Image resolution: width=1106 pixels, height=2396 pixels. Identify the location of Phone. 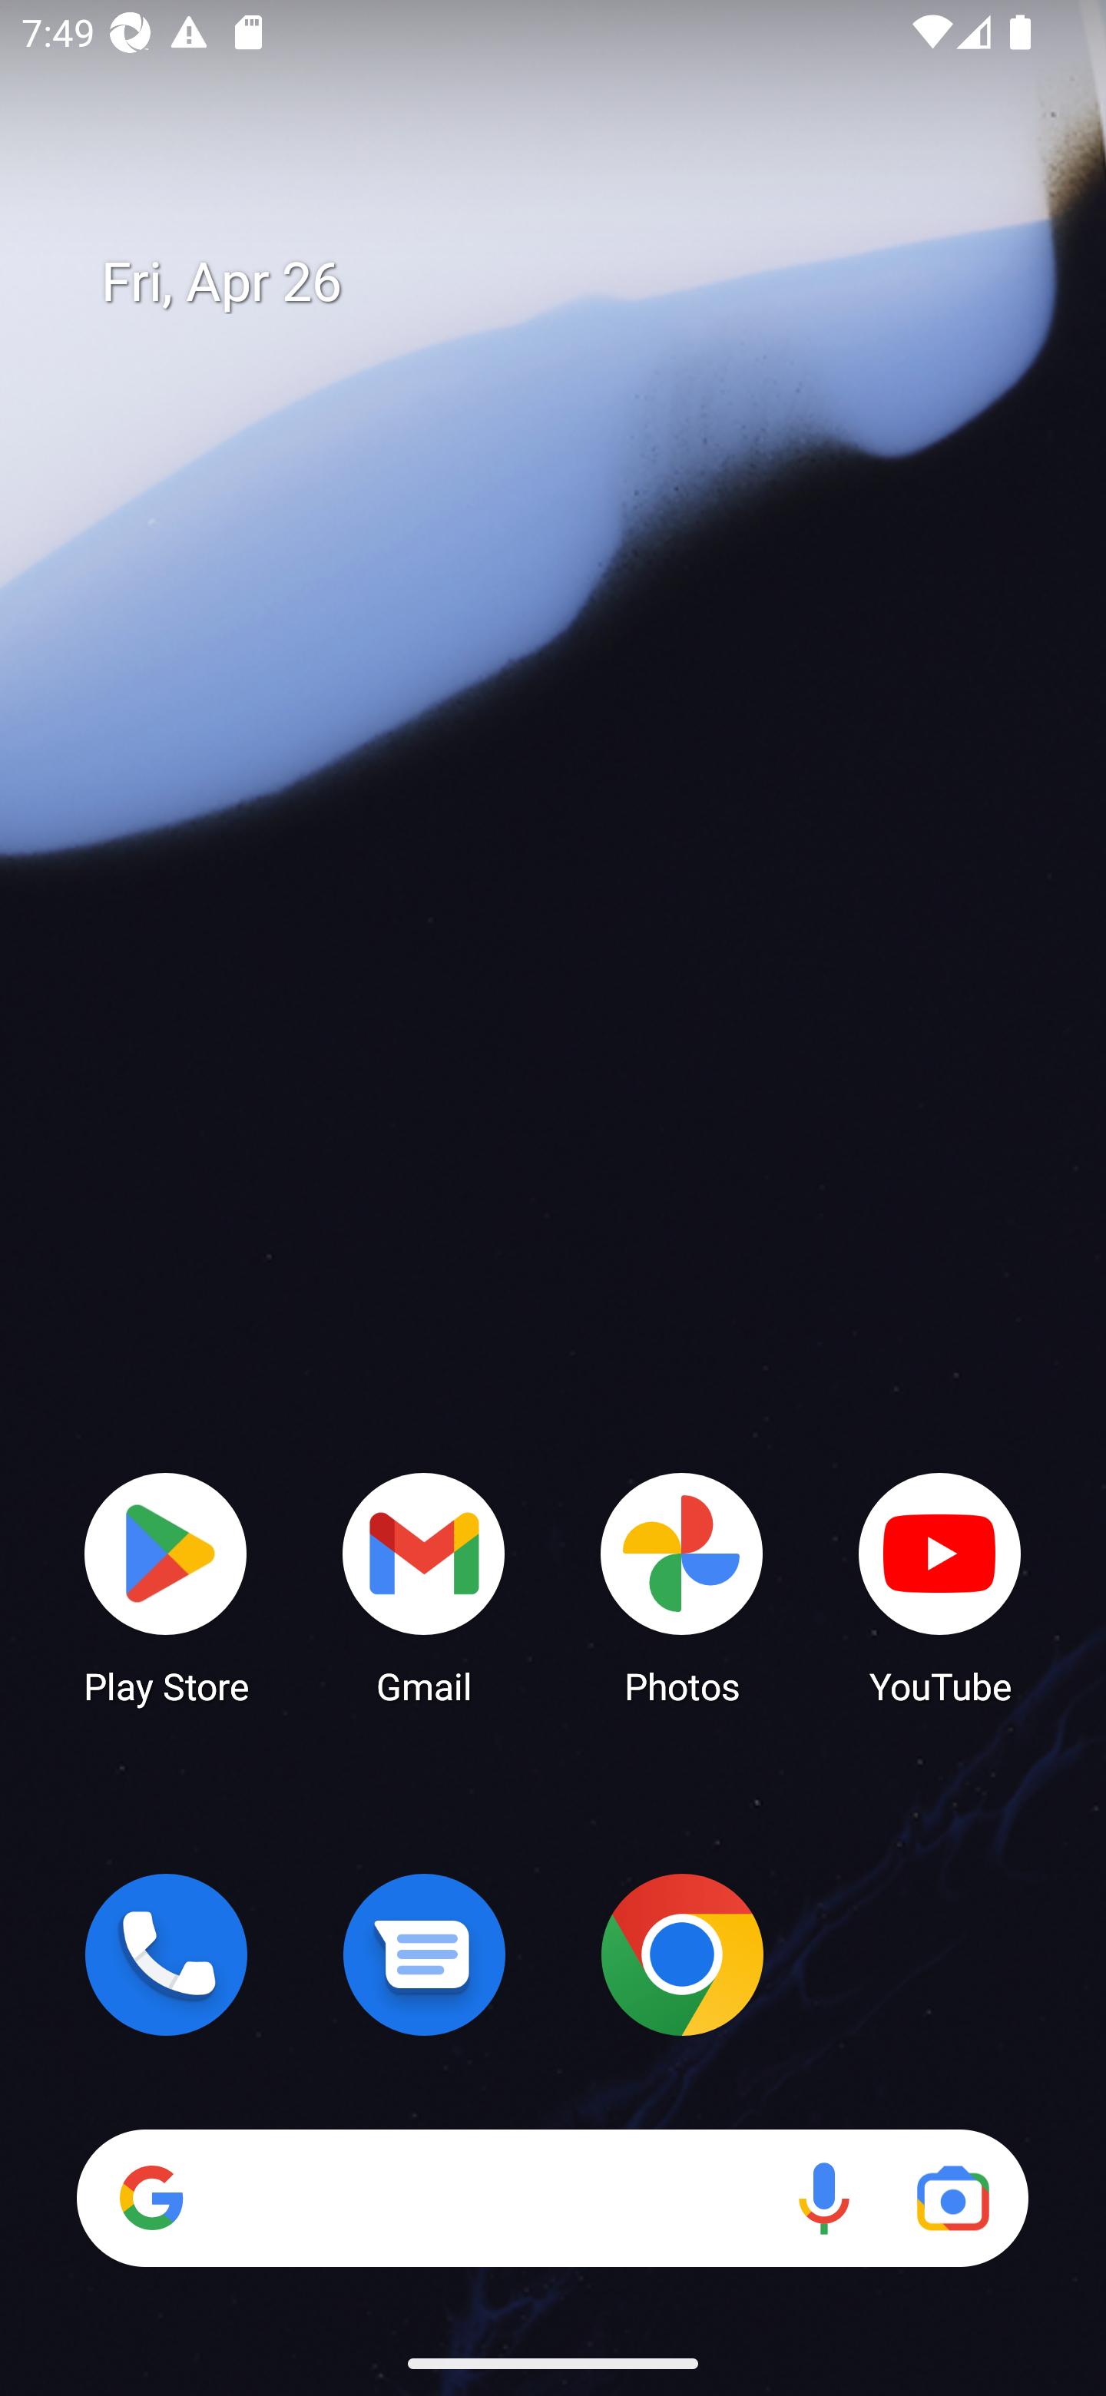
(166, 1954).